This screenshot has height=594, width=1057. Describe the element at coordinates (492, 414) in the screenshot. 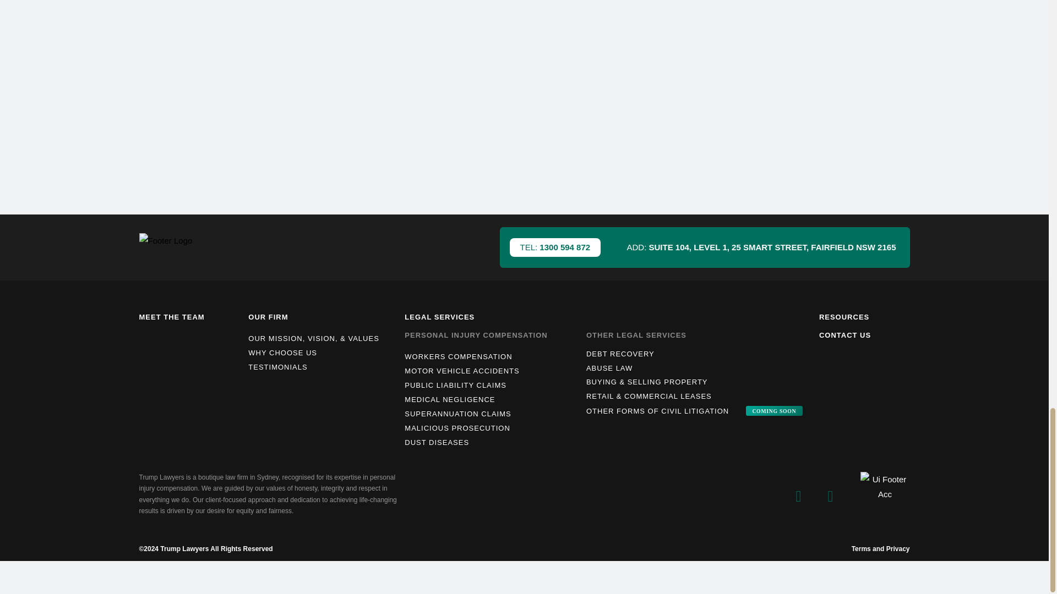

I see `SUPERANNUATION CLAIMS` at that location.